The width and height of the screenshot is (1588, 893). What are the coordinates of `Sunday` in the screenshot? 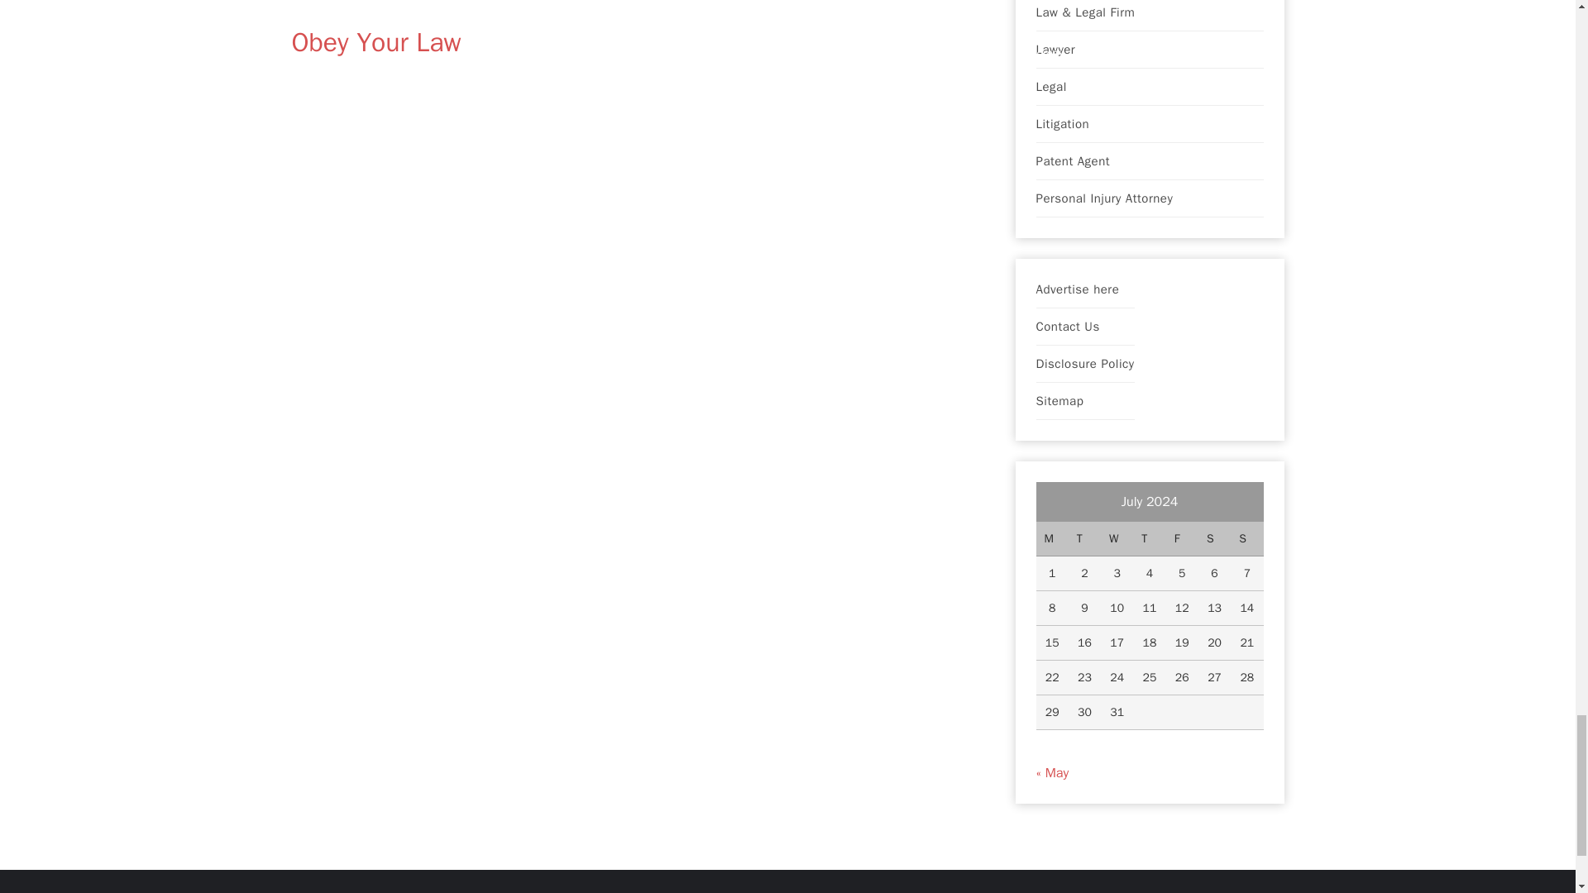 It's located at (1246, 538).